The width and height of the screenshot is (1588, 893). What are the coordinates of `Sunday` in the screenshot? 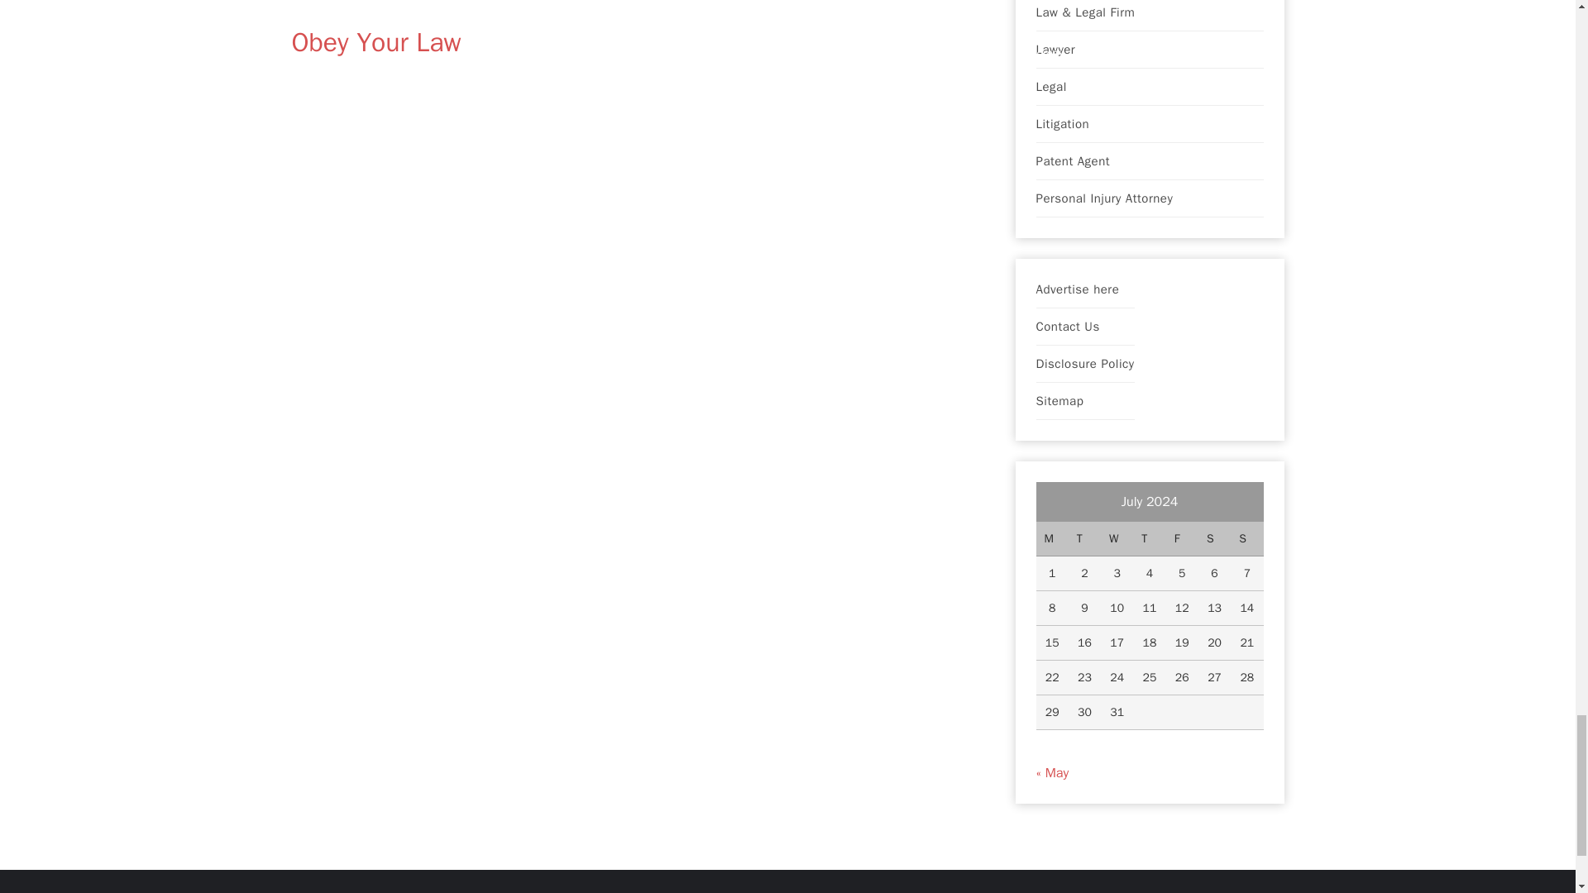 It's located at (1246, 538).